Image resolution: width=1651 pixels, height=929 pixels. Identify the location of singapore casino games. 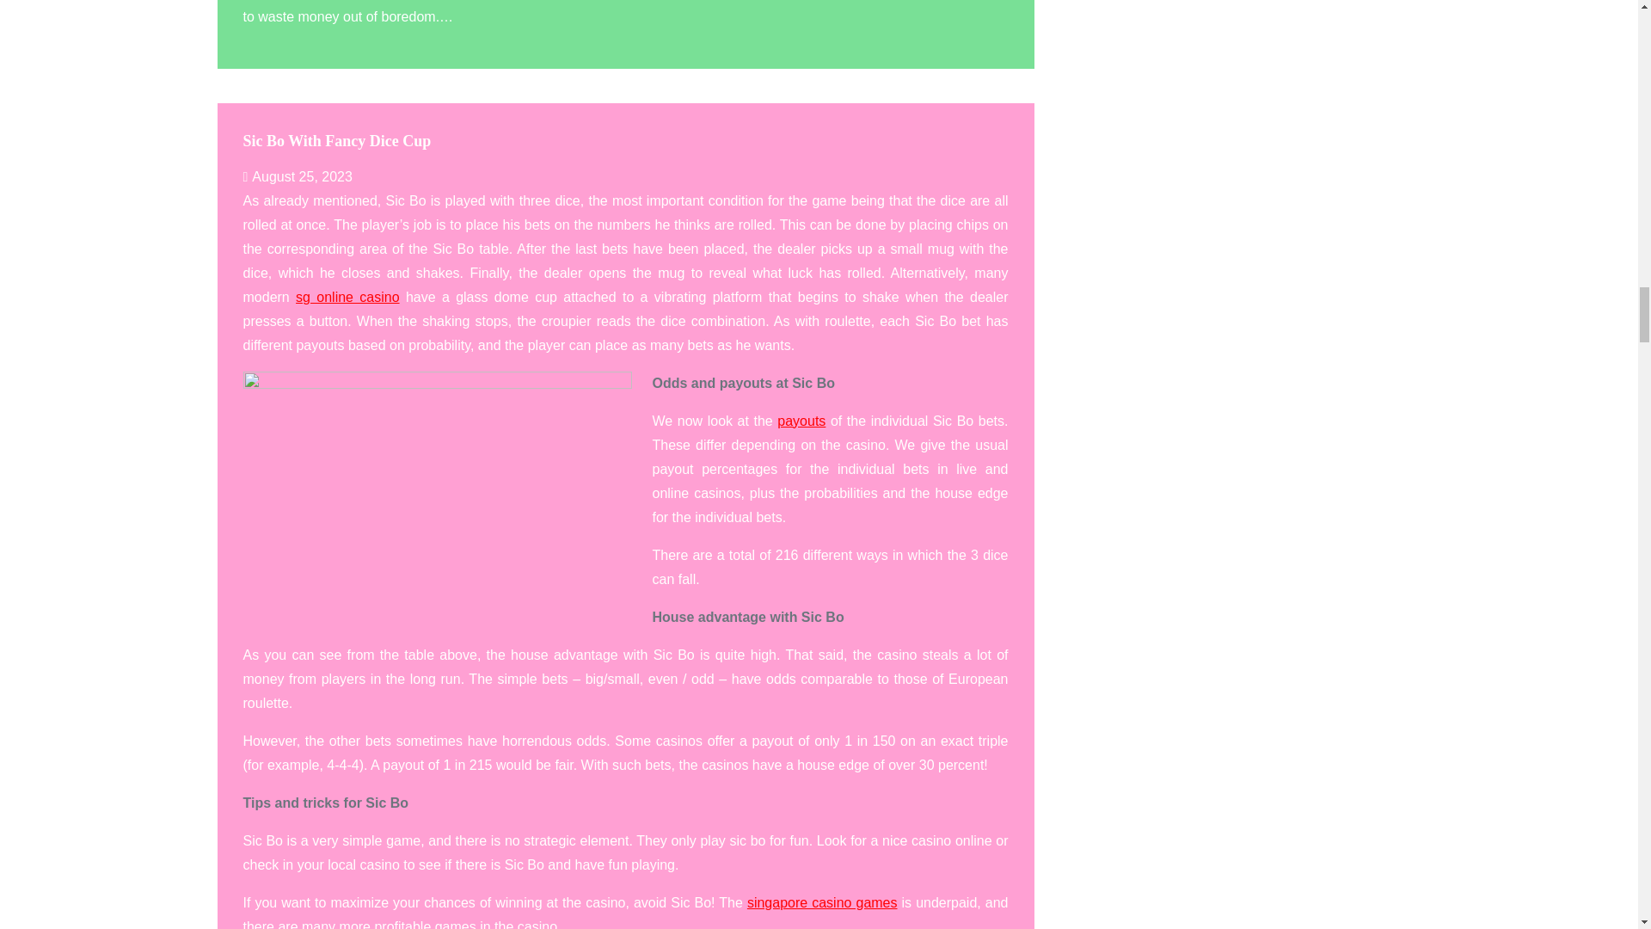
(822, 903).